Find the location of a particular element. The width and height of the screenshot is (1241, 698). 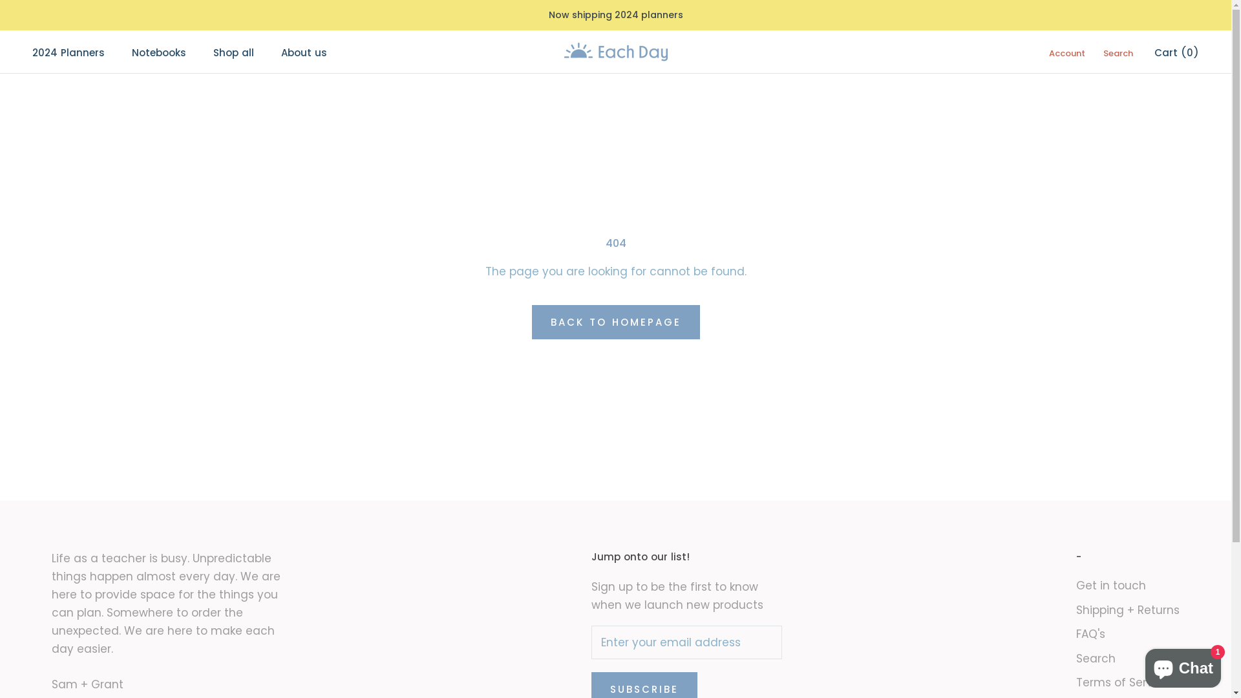

Shop all
Shop all is located at coordinates (234, 53).